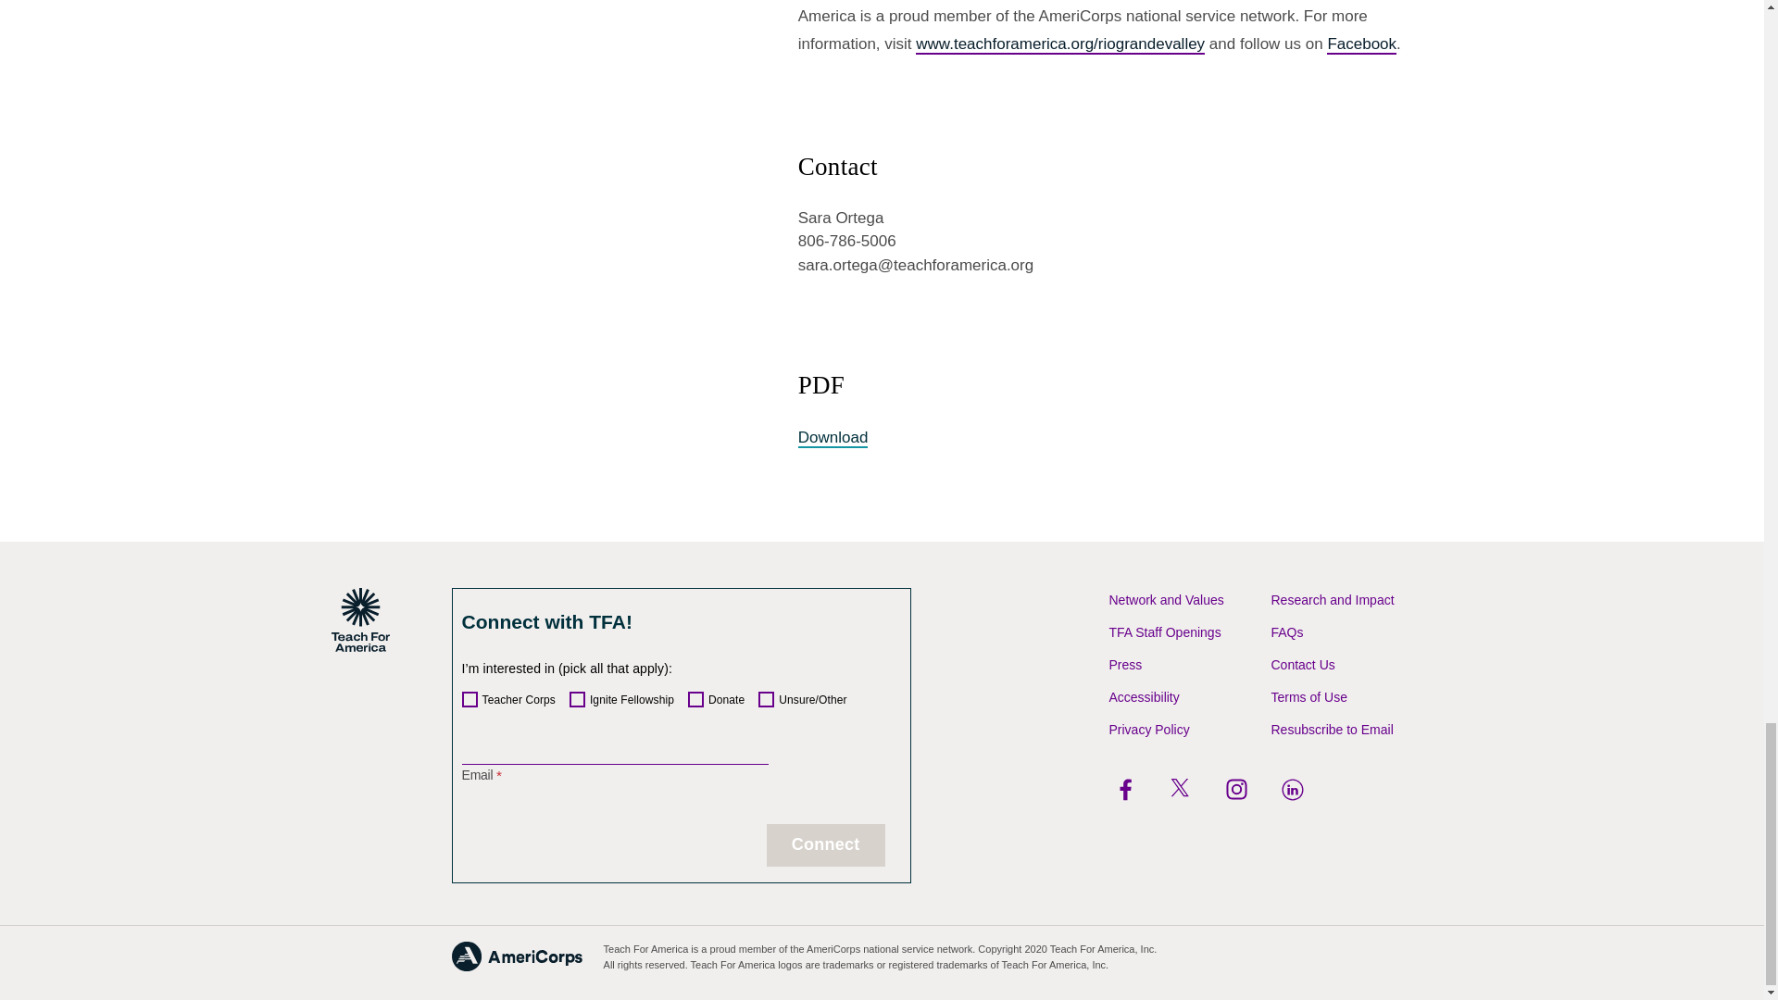 The width and height of the screenshot is (1778, 1000). Describe the element at coordinates (833, 437) in the screenshot. I see `Download` at that location.